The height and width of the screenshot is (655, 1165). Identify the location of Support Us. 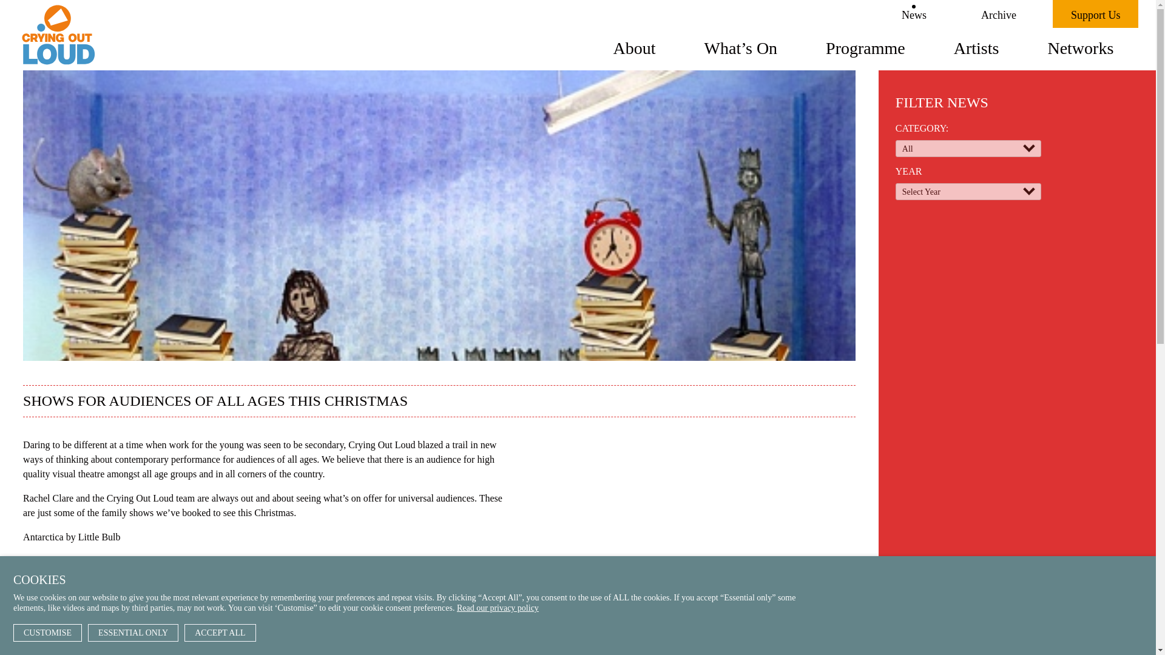
(1096, 14).